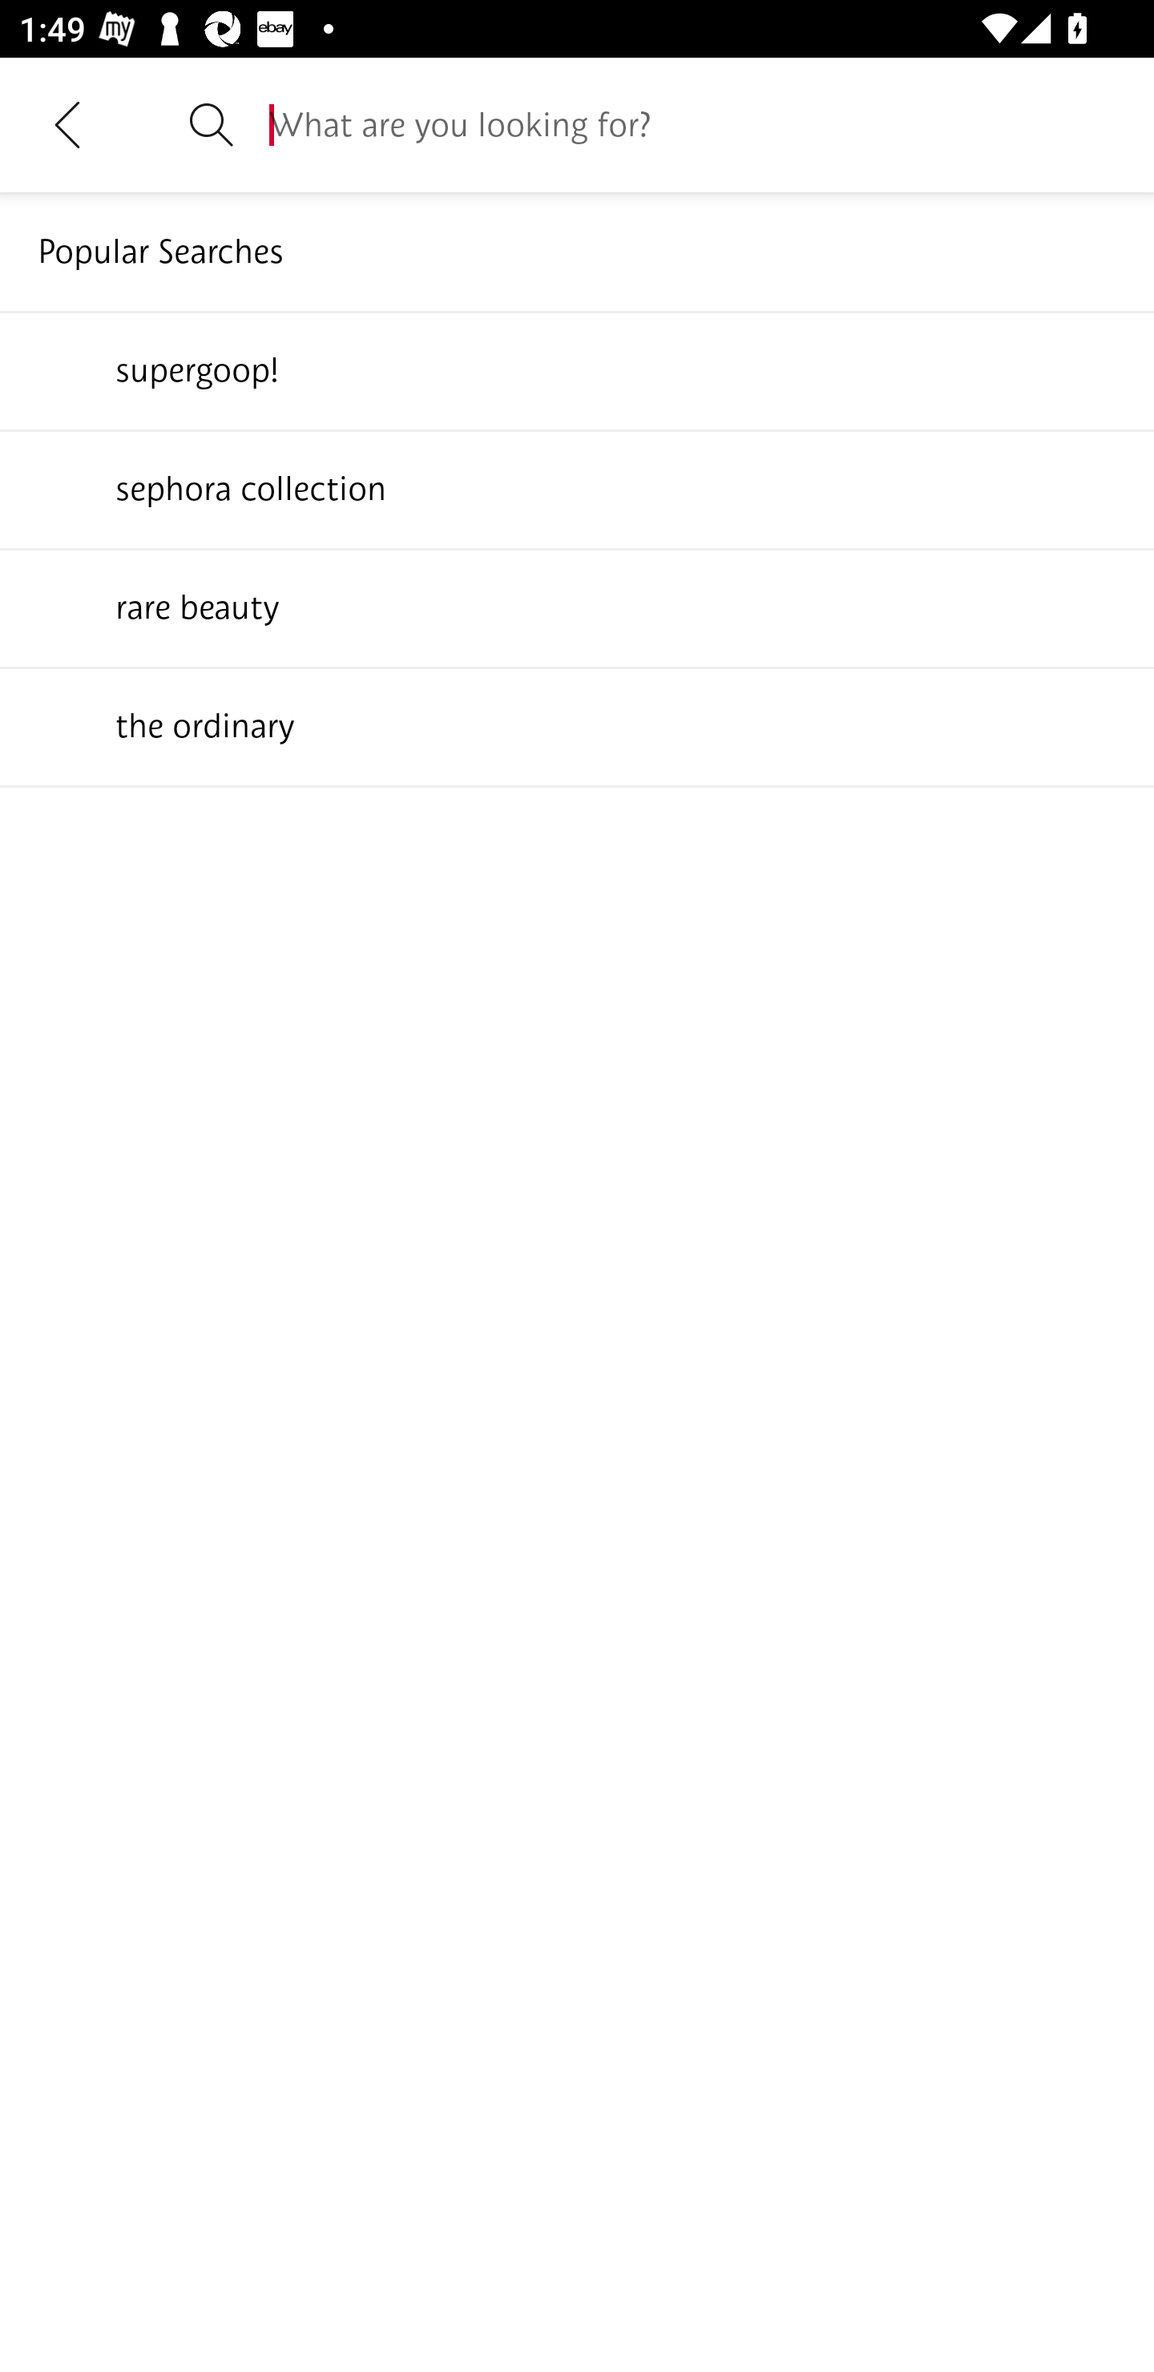  What do you see at coordinates (692, 124) in the screenshot?
I see `What are you looking for?` at bounding box center [692, 124].